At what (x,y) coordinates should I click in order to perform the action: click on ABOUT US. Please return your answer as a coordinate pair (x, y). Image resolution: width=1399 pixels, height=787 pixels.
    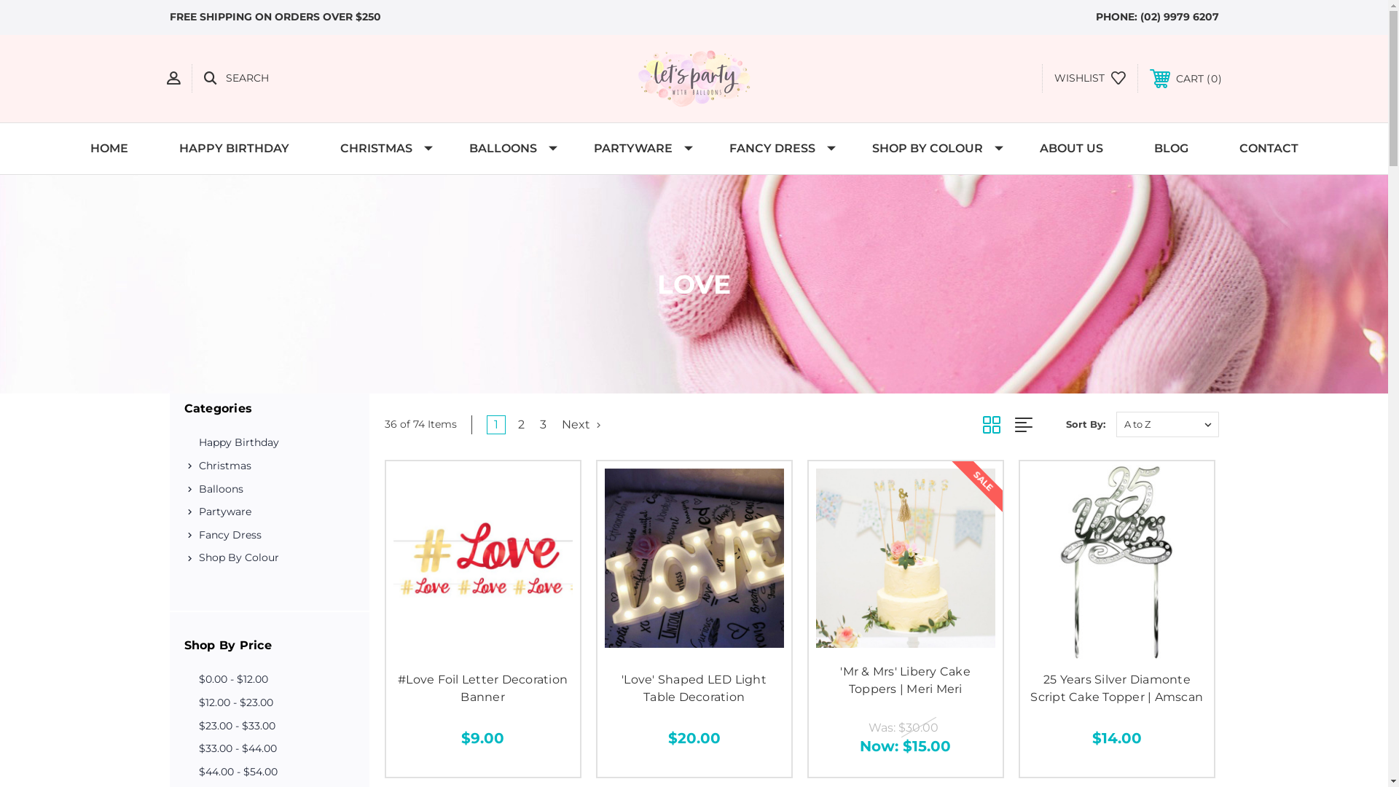
    Looking at the image, I should click on (1071, 149).